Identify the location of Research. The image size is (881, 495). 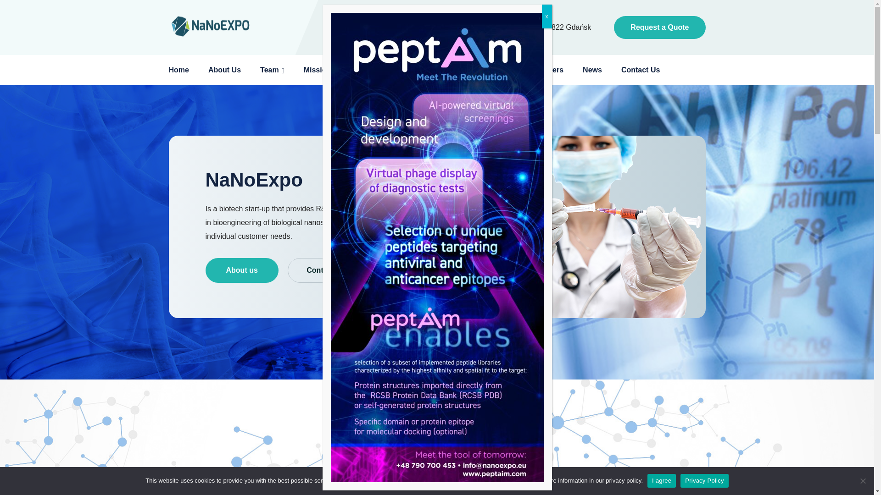
(469, 70).